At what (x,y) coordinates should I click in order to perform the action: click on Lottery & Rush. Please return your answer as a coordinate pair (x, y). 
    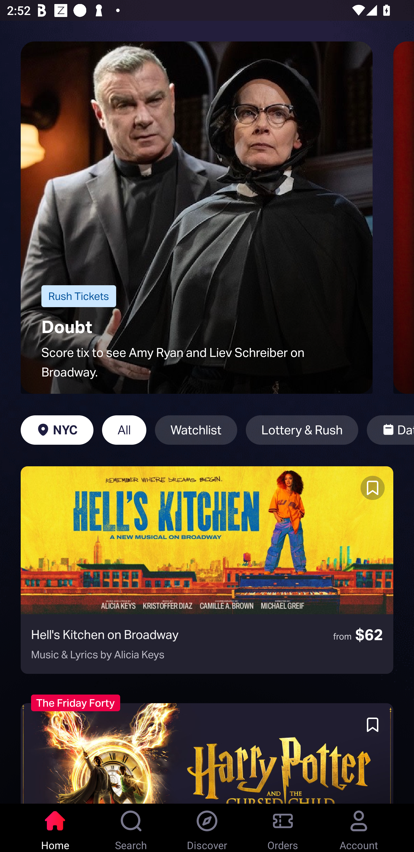
    Looking at the image, I should click on (302, 430).